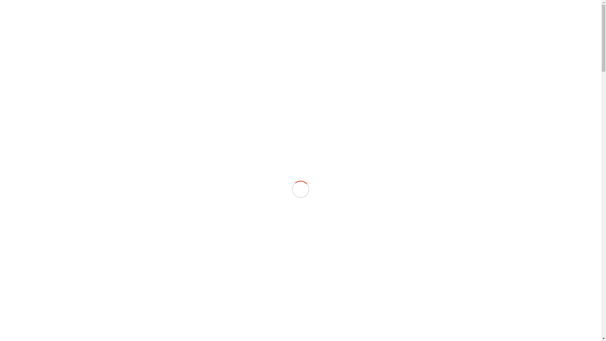 Image resolution: width=606 pixels, height=341 pixels. I want to click on Blog, so click(566, 52).